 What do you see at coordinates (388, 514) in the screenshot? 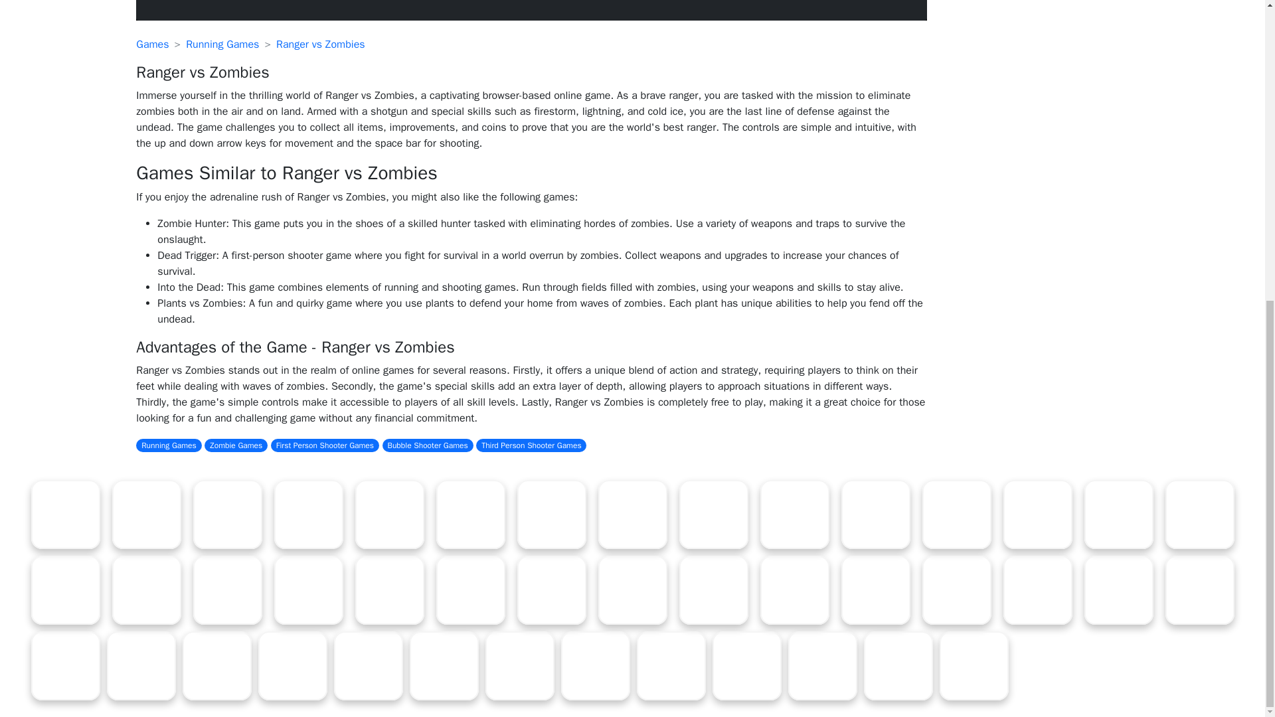
I see `Cooking Frenzy` at bounding box center [388, 514].